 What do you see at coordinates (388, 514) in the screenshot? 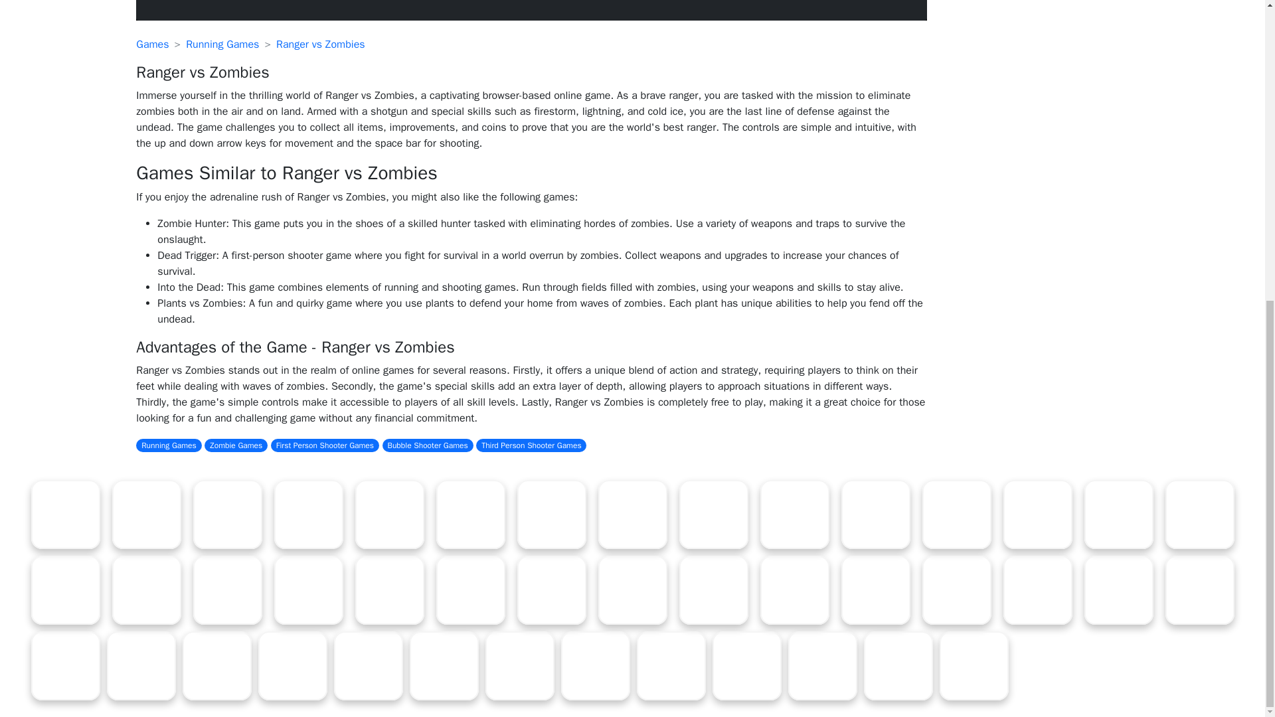
I see `Cooking Frenzy` at bounding box center [388, 514].